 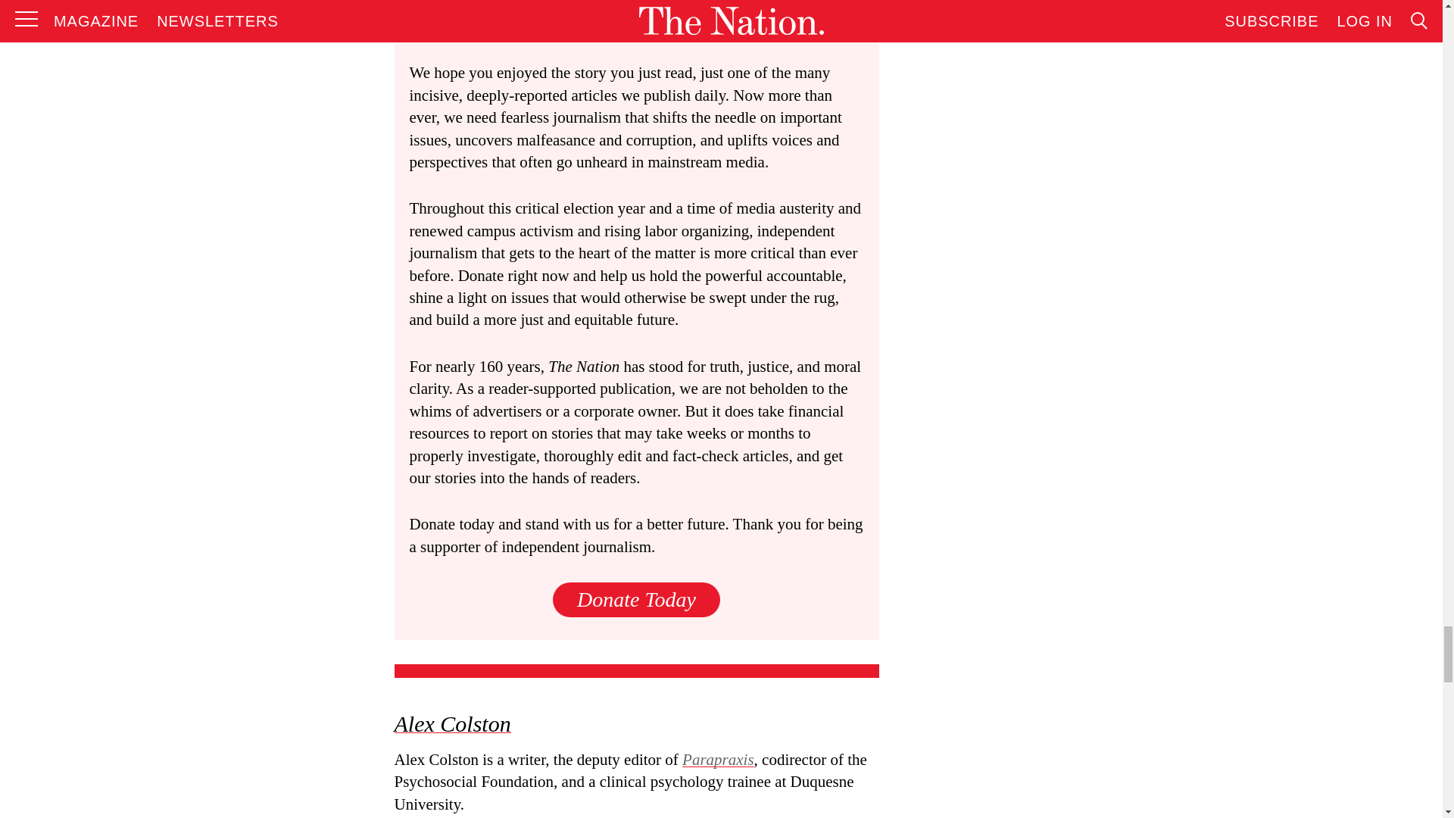 What do you see at coordinates (636, 599) in the screenshot?
I see `Donate Today` at bounding box center [636, 599].